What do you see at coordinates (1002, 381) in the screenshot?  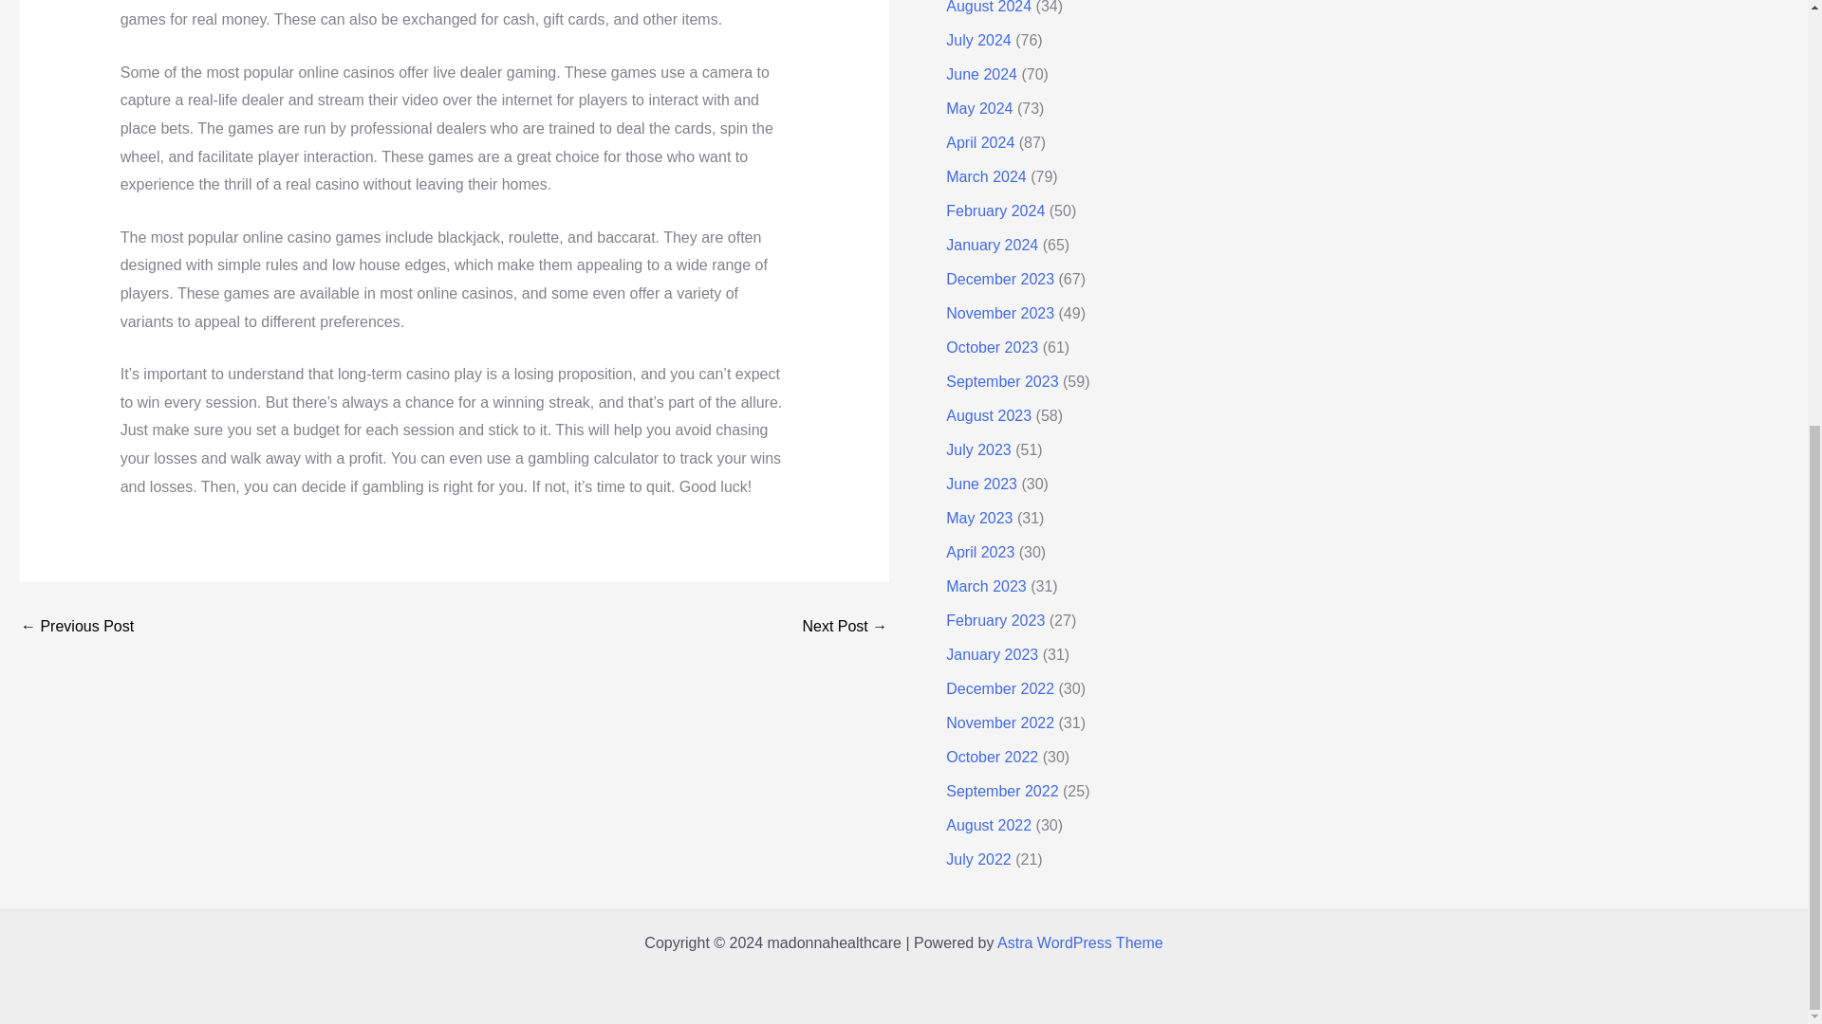 I see `September 2023` at bounding box center [1002, 381].